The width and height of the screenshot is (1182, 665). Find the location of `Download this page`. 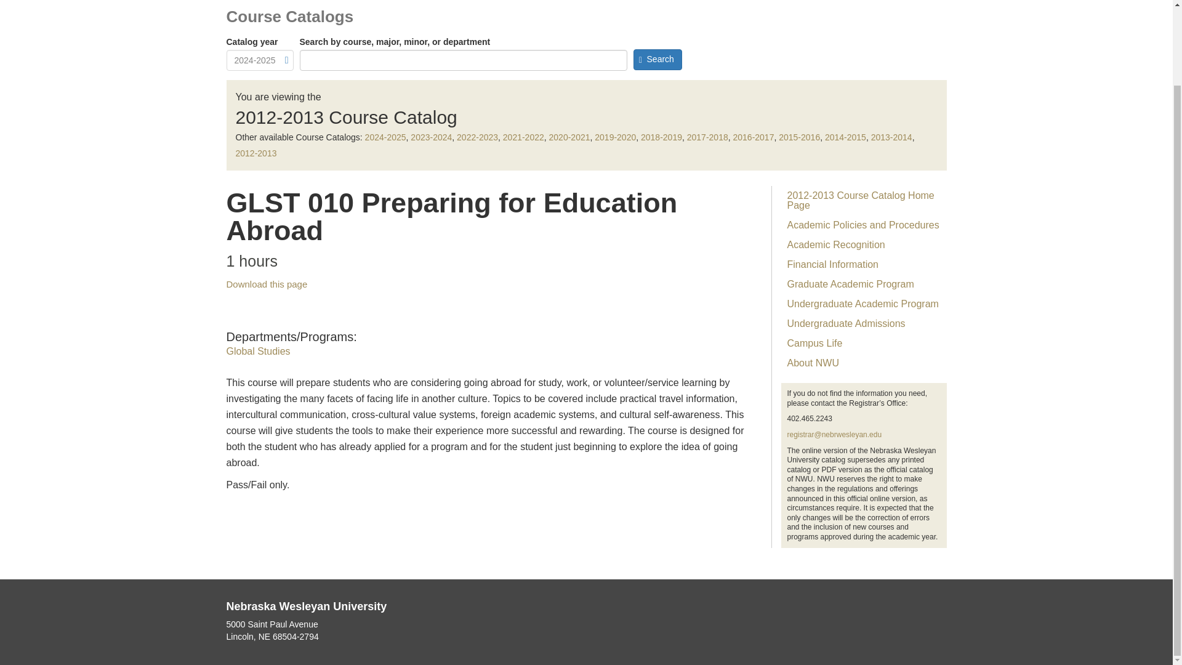

Download this page is located at coordinates (267, 283).